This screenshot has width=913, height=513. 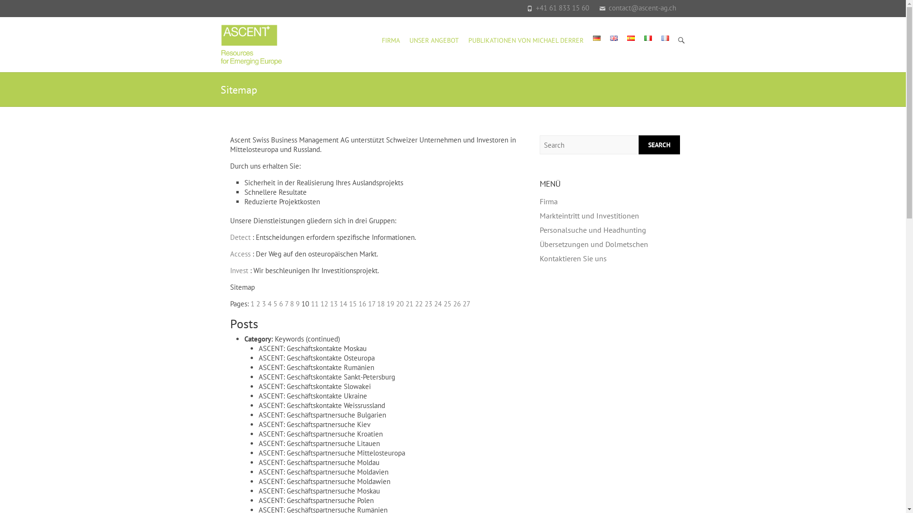 What do you see at coordinates (241, 237) in the screenshot?
I see `Detect` at bounding box center [241, 237].